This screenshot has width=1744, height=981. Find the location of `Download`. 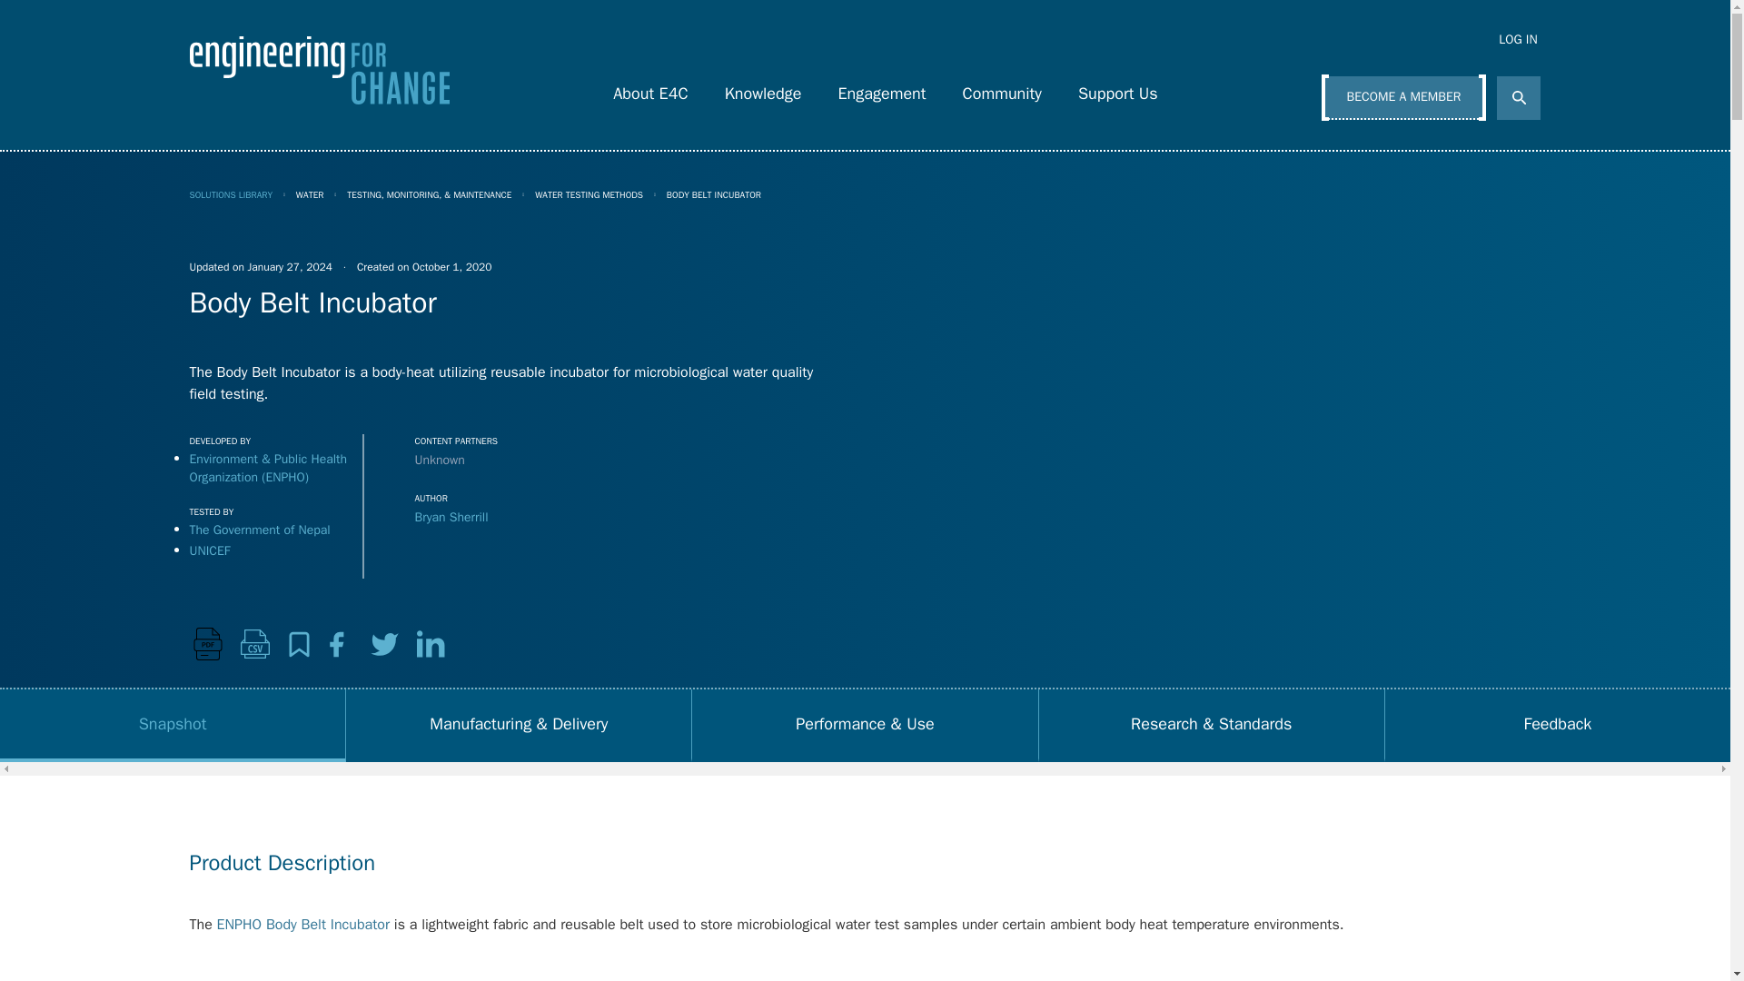

Download is located at coordinates (254, 643).